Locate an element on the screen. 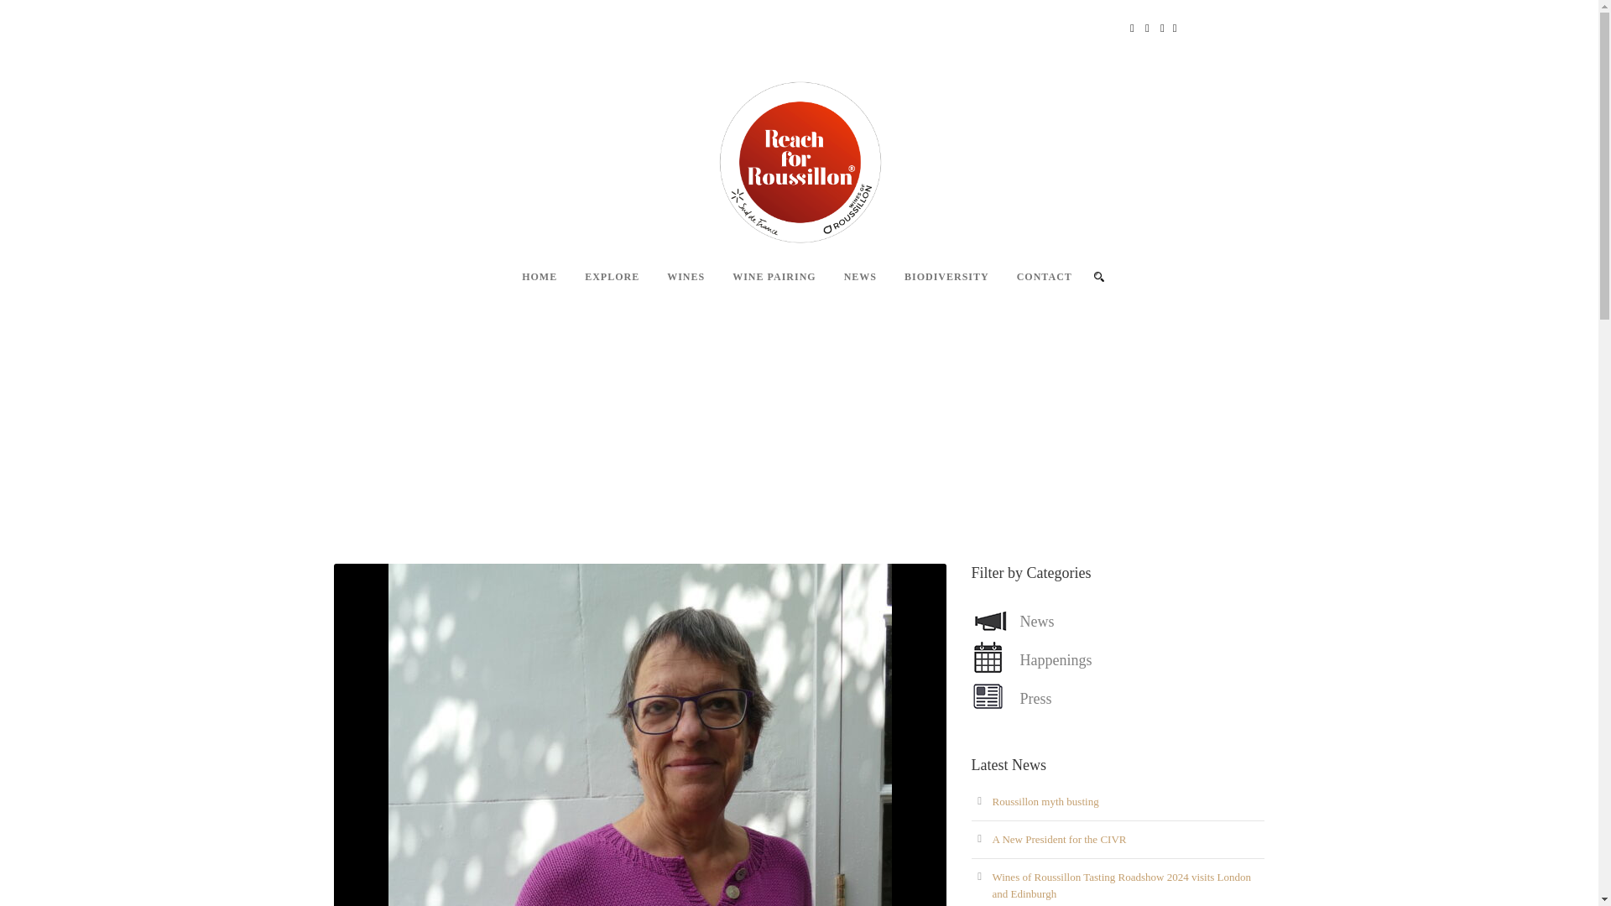  WINE PAIRING is located at coordinates (760, 287).